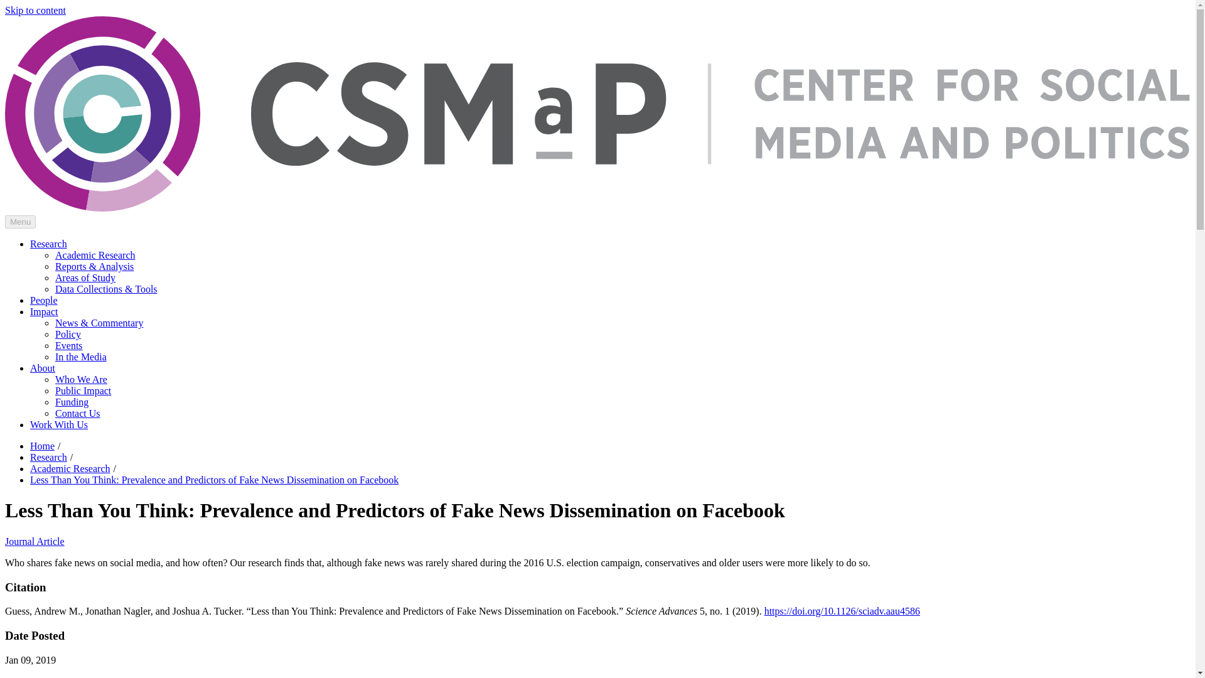 This screenshot has height=678, width=1205. What do you see at coordinates (70, 468) in the screenshot?
I see `Academic Research` at bounding box center [70, 468].